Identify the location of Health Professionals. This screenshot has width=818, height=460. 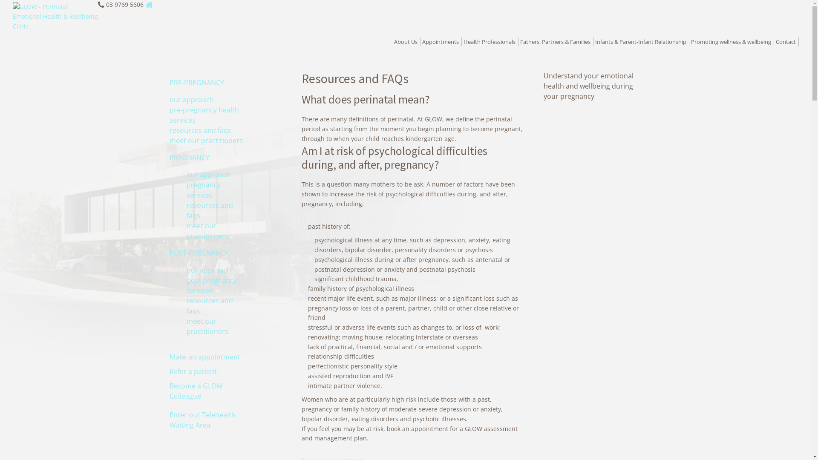
(491, 42).